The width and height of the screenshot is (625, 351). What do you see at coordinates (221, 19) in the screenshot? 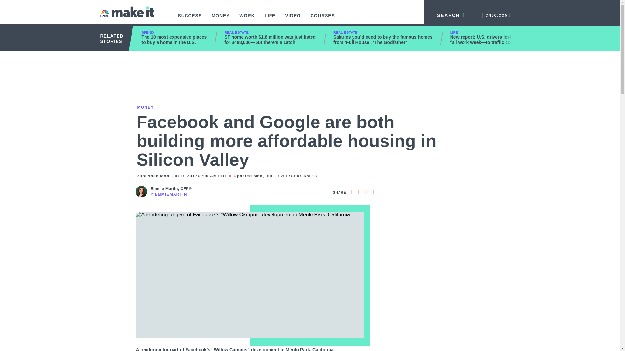
I see `MONEY` at bounding box center [221, 19].